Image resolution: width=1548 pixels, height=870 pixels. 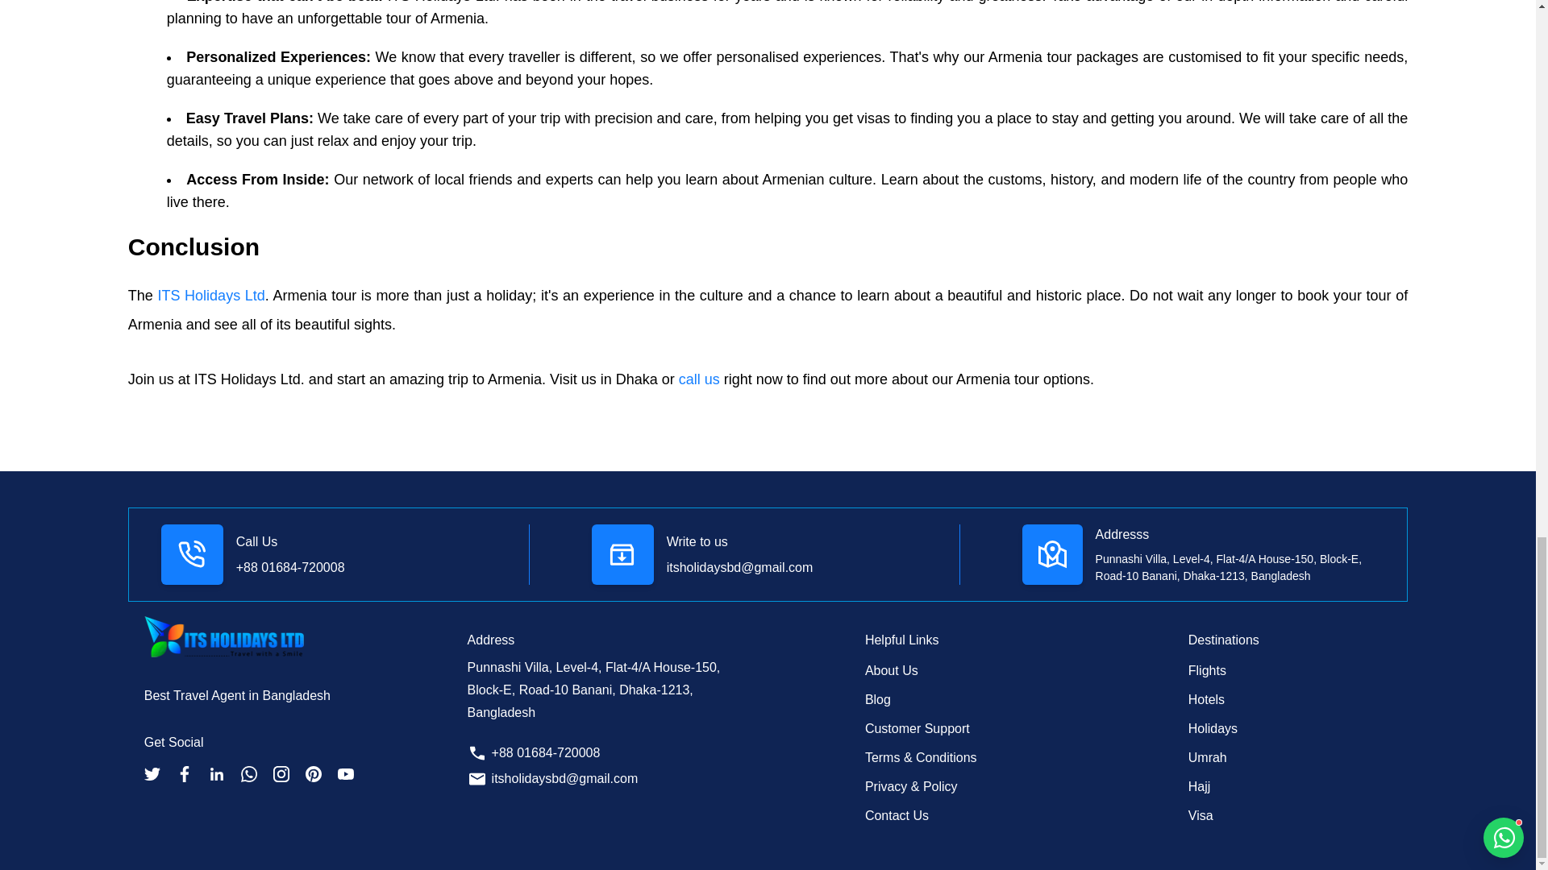 I want to click on ITS Holidays Ltd, so click(x=211, y=295).